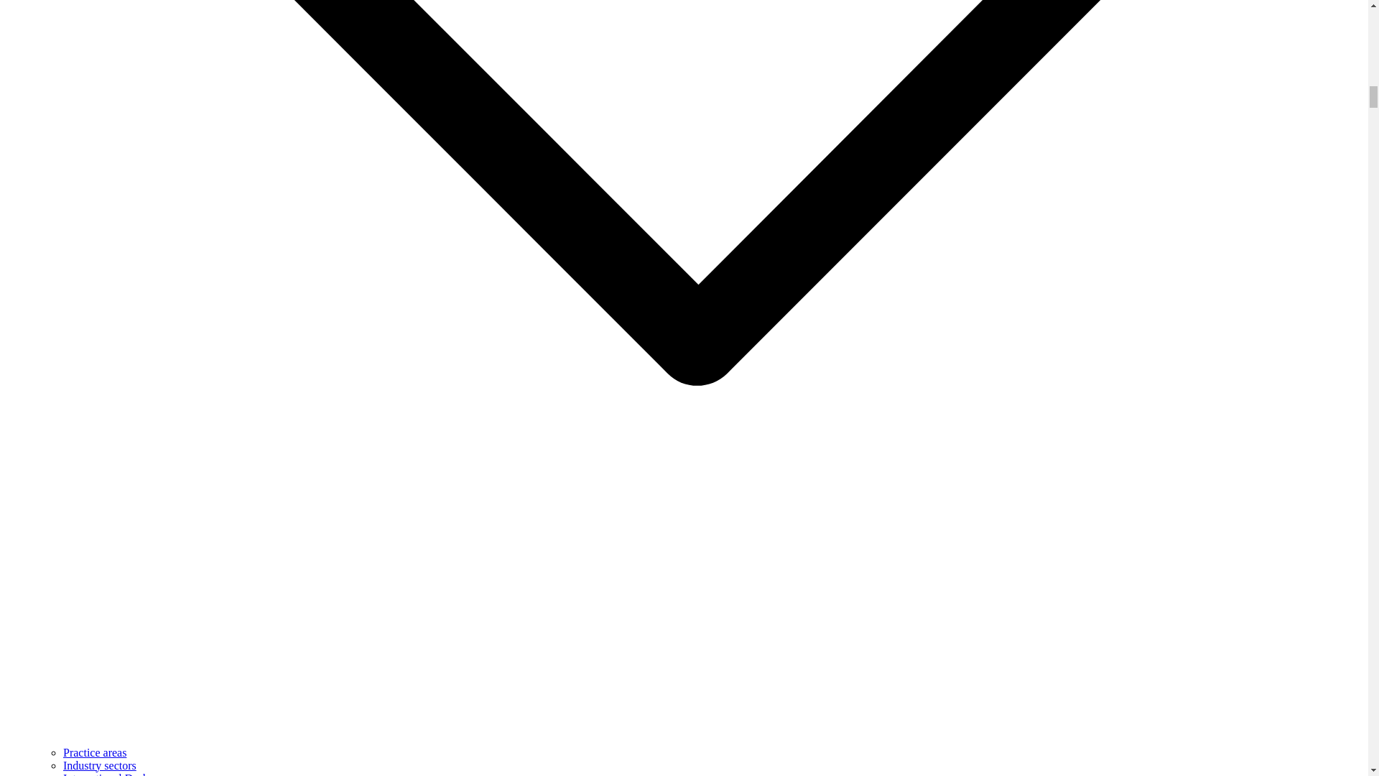 The image size is (1379, 776). I want to click on Industry sectors, so click(100, 765).